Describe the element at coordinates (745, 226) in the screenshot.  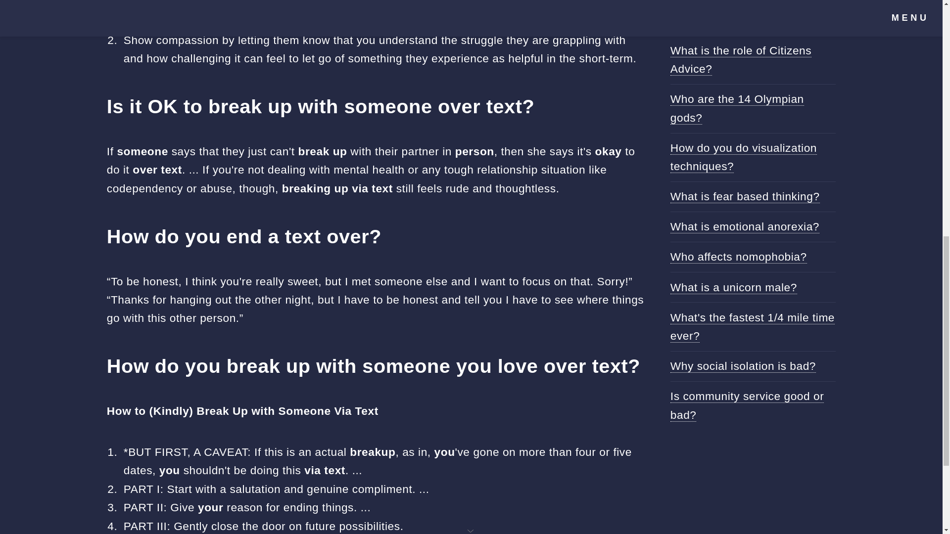
I see `What is emotional anorexia?` at that location.